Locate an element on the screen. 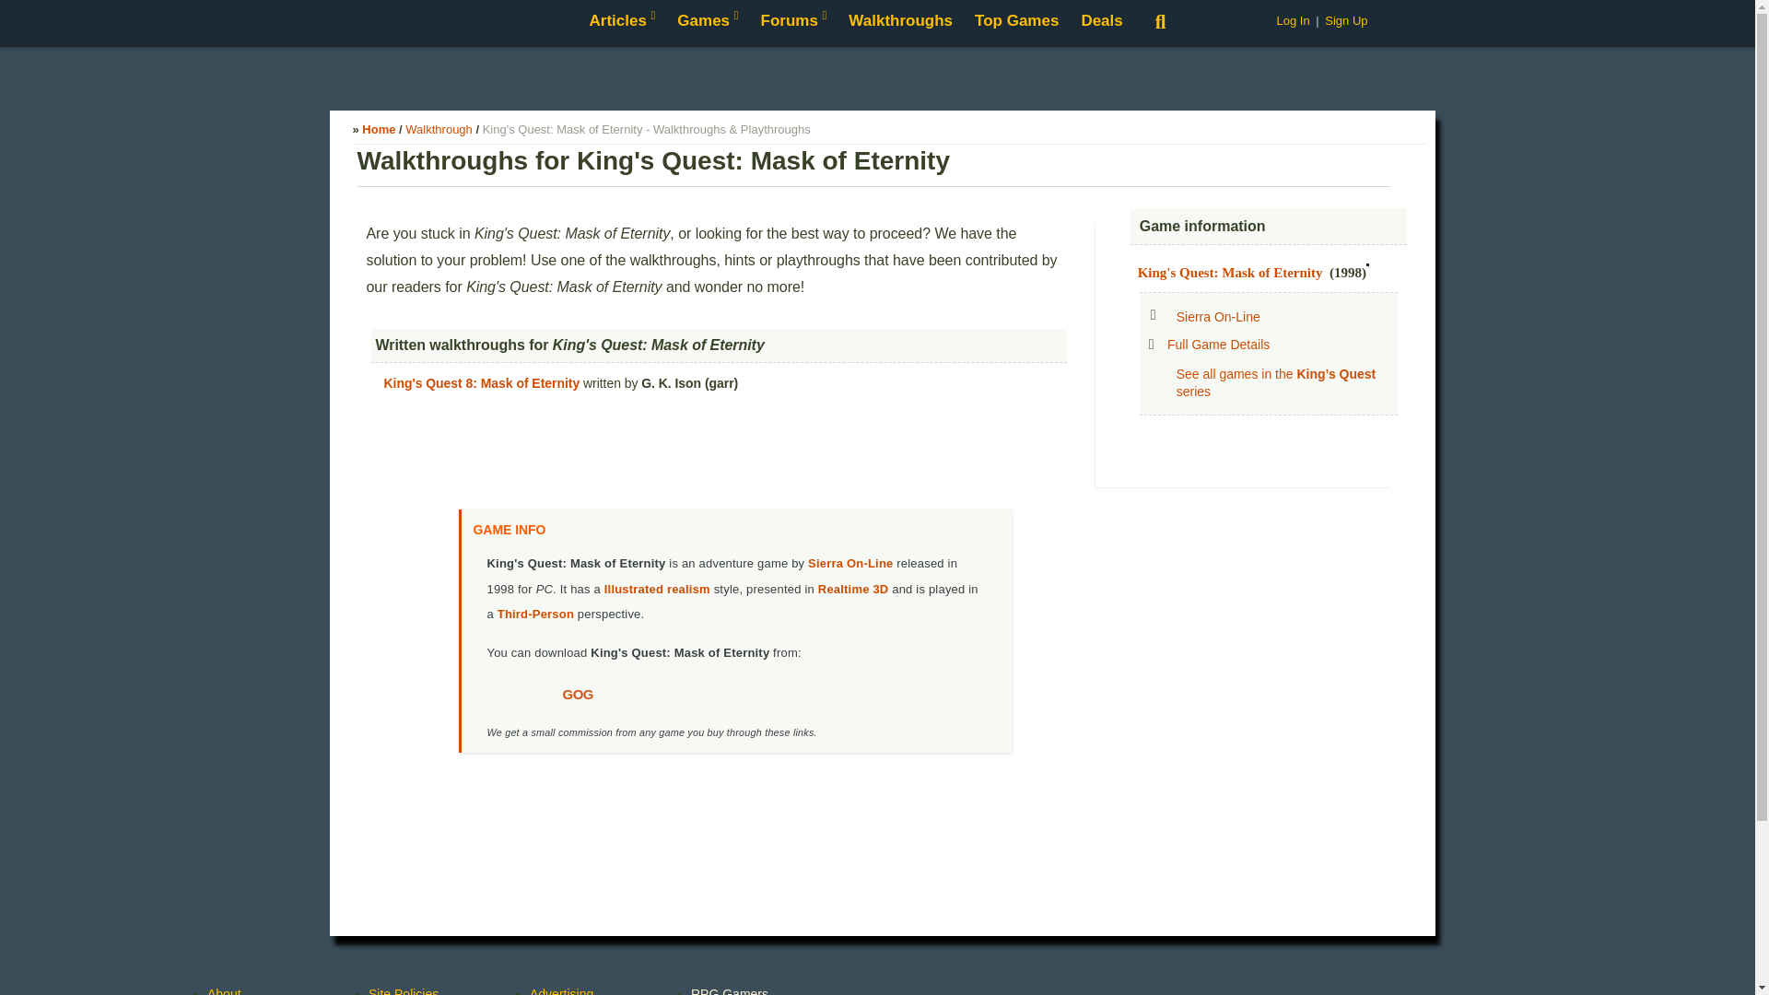 This screenshot has width=1769, height=995. Forums is located at coordinates (794, 22).